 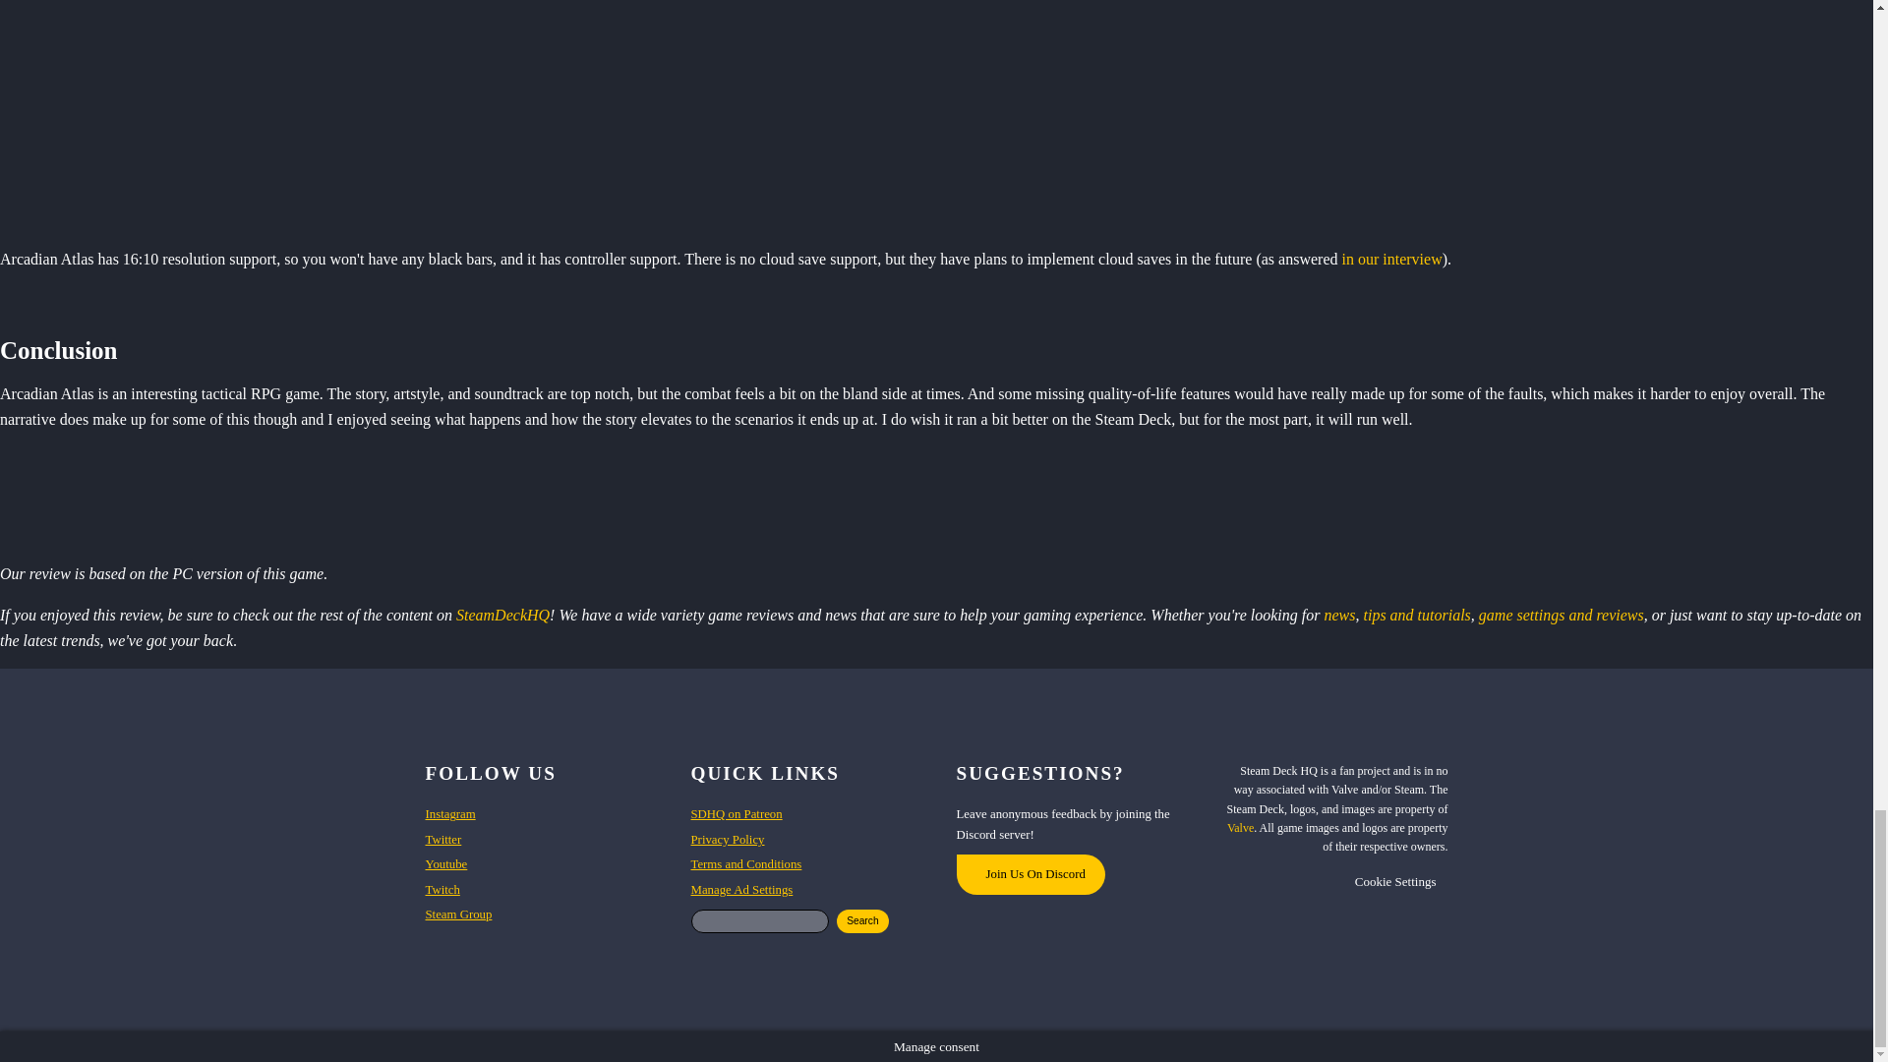 I want to click on Valve, so click(x=1240, y=827).